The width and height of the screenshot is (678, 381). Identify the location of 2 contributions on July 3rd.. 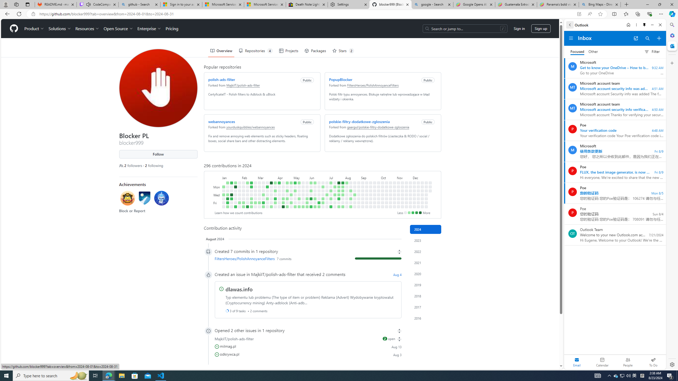
(327, 195).